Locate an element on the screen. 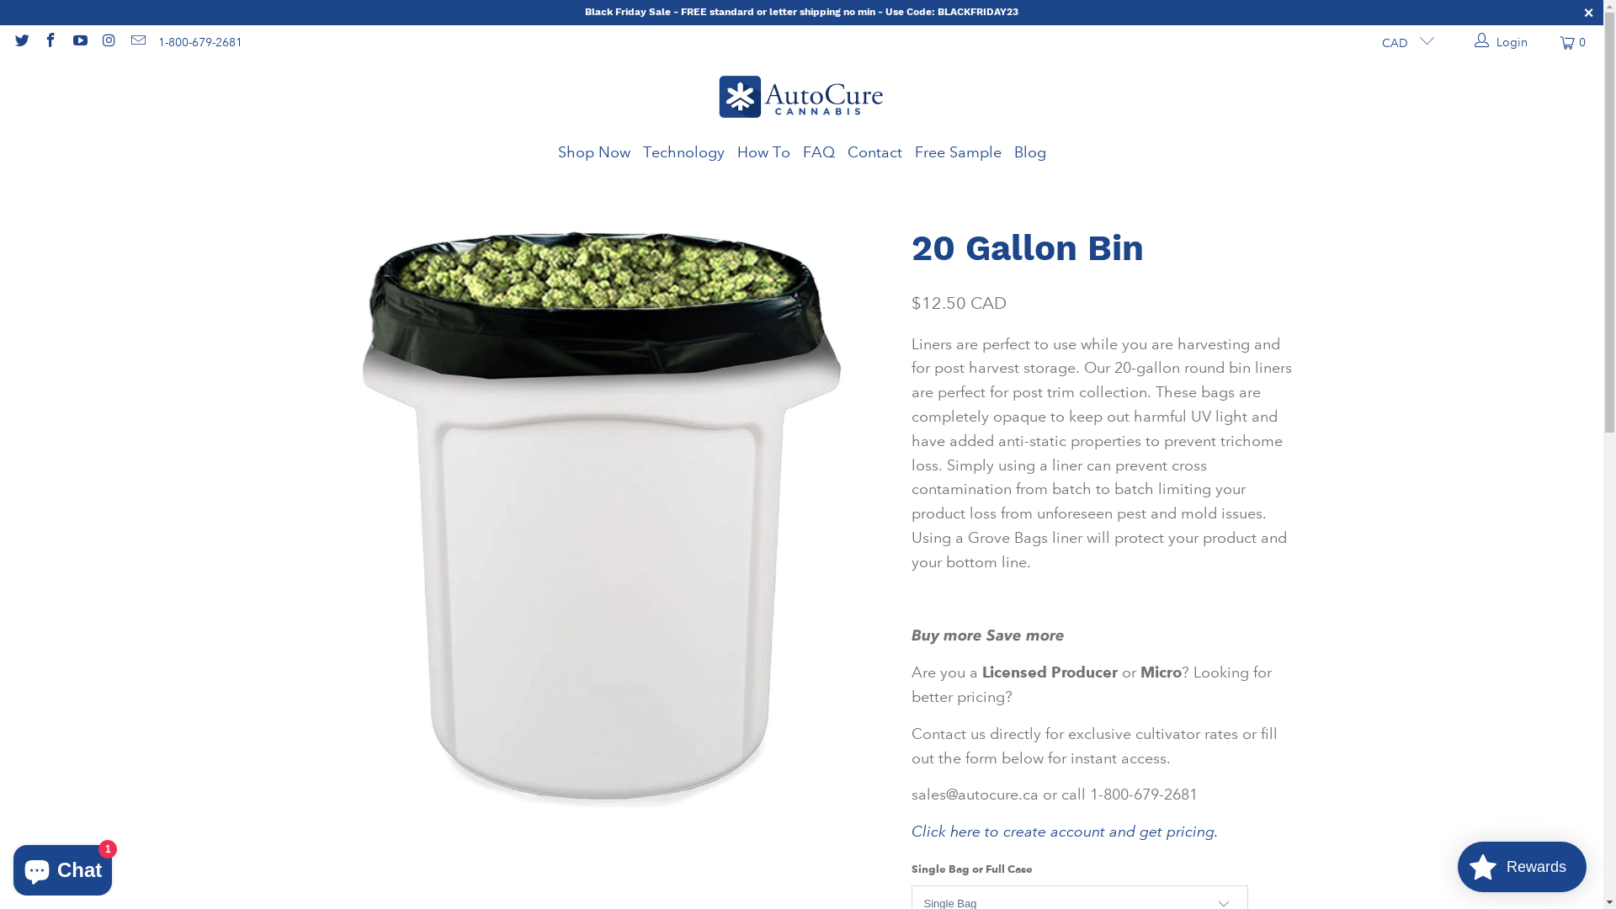  AutoCure Cannabis on Twitter is located at coordinates (21, 42).